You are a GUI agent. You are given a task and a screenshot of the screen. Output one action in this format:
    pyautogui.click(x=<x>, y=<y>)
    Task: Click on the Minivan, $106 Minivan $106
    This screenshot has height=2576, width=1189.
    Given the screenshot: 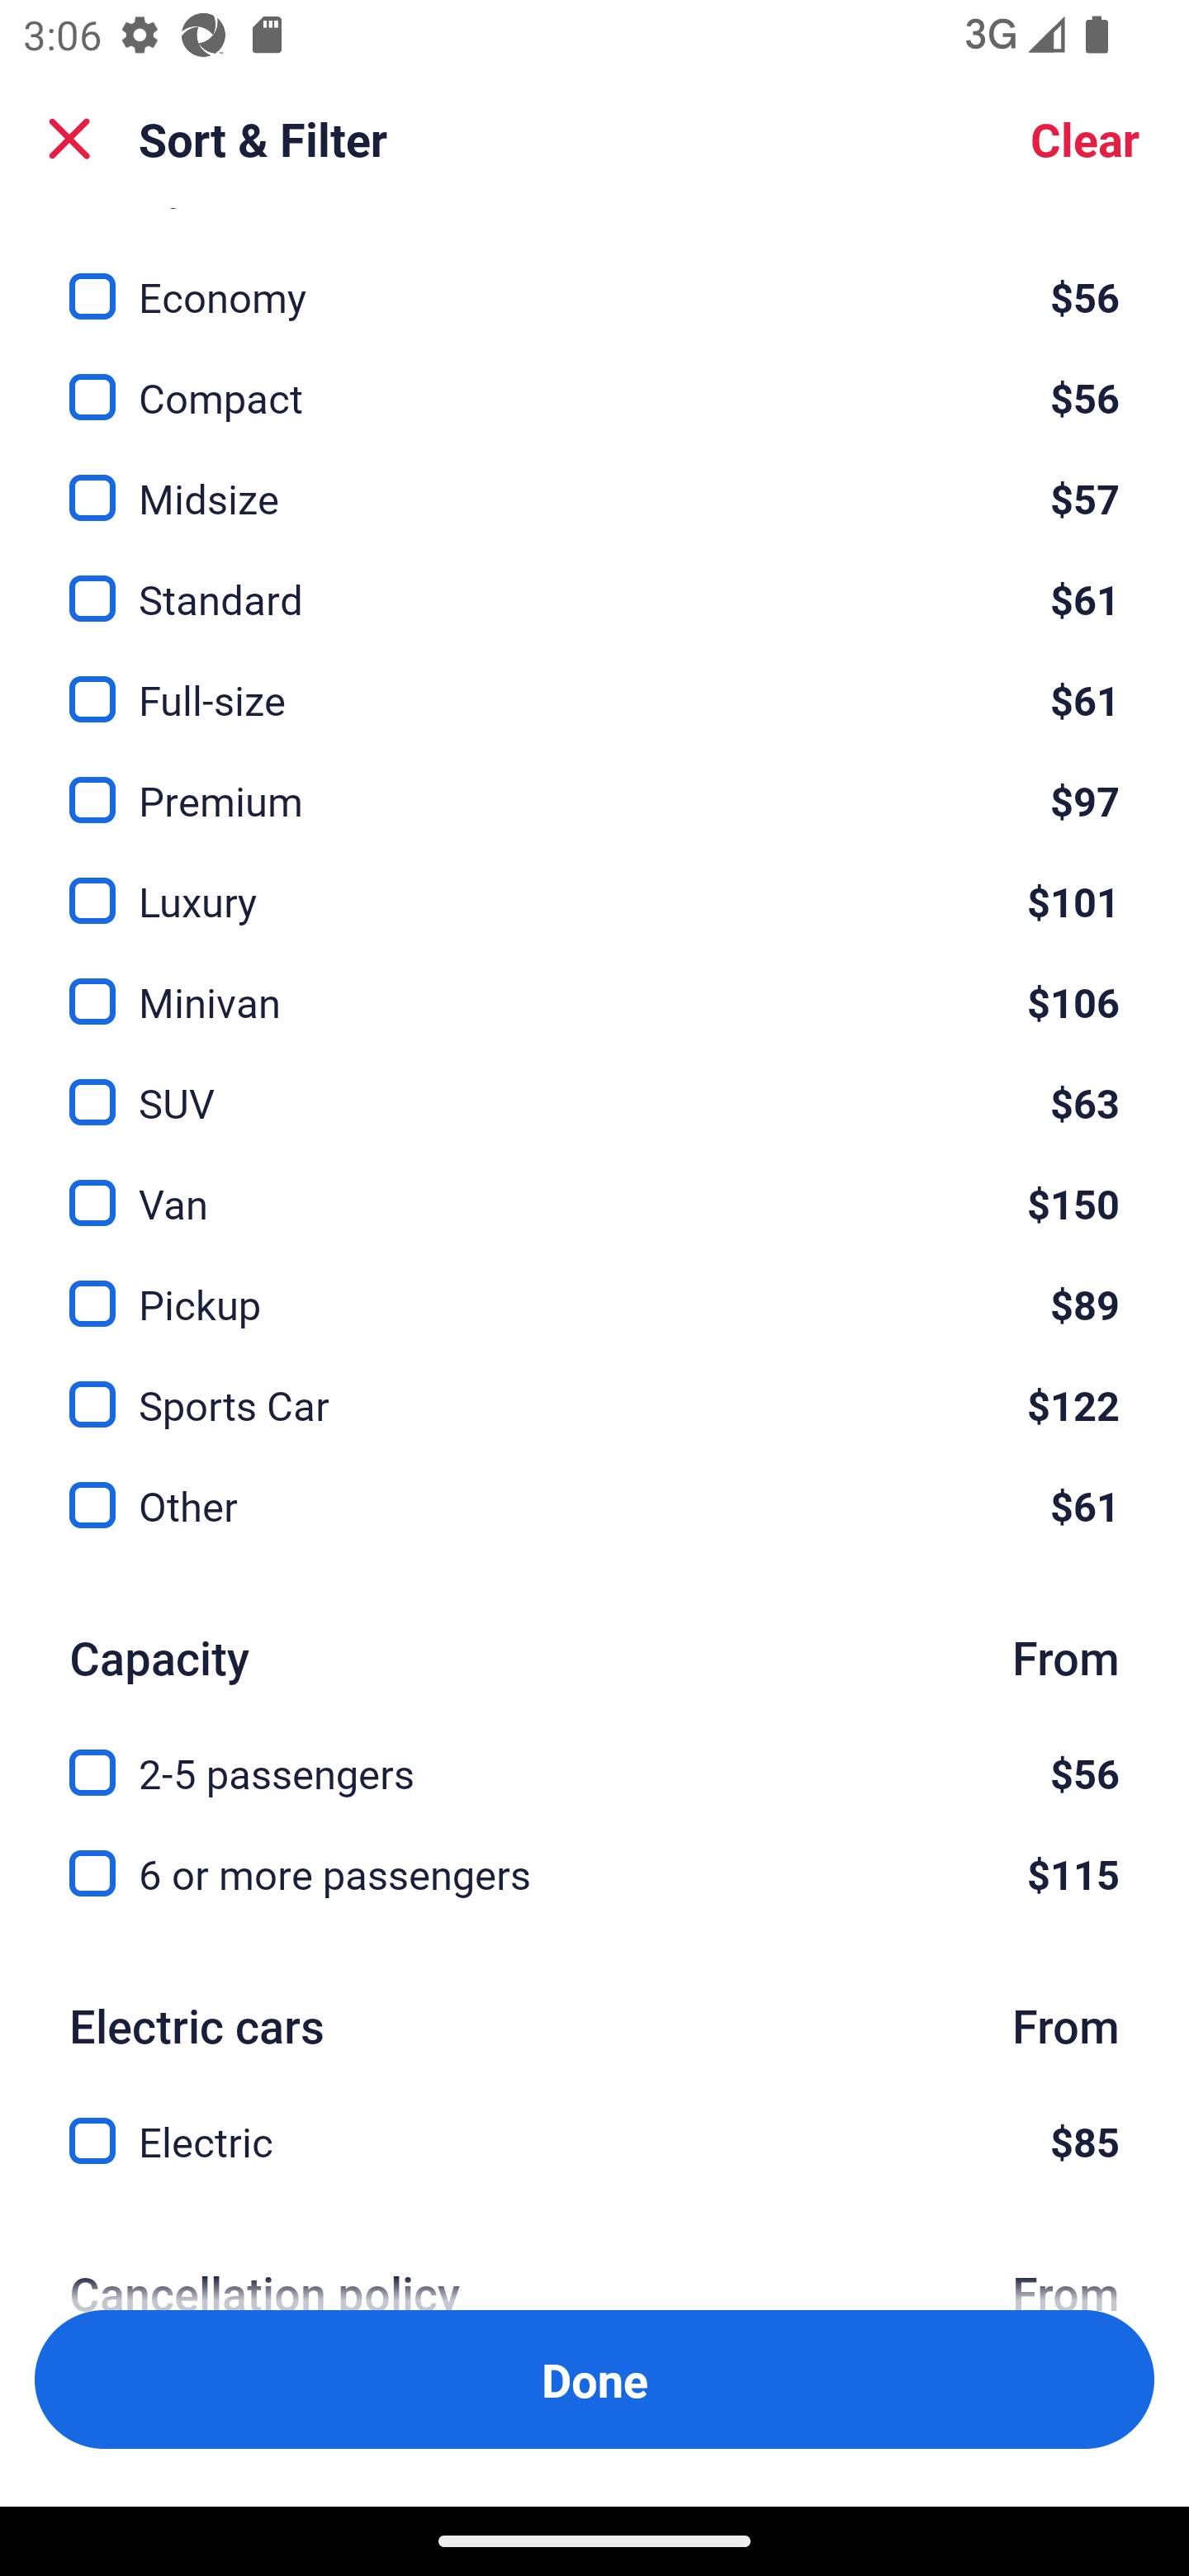 What is the action you would take?
    pyautogui.click(x=594, y=983)
    